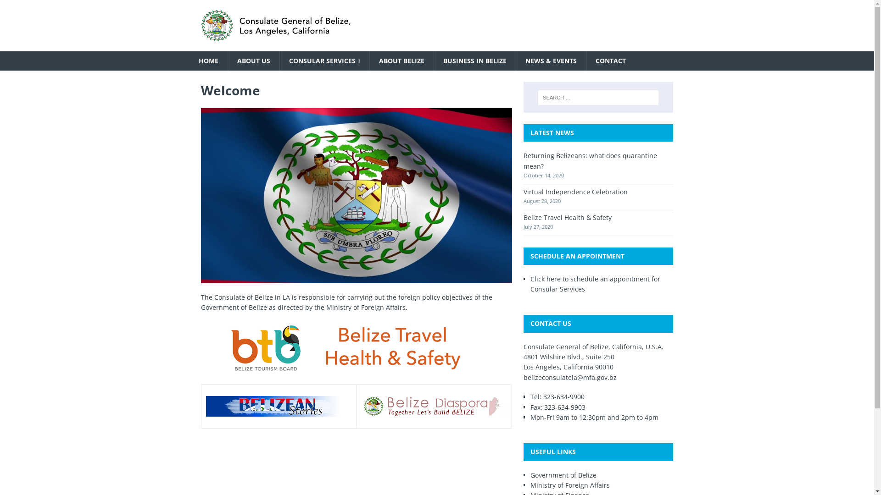  Describe the element at coordinates (401, 61) in the screenshot. I see `ABOUT BELIZE` at that location.